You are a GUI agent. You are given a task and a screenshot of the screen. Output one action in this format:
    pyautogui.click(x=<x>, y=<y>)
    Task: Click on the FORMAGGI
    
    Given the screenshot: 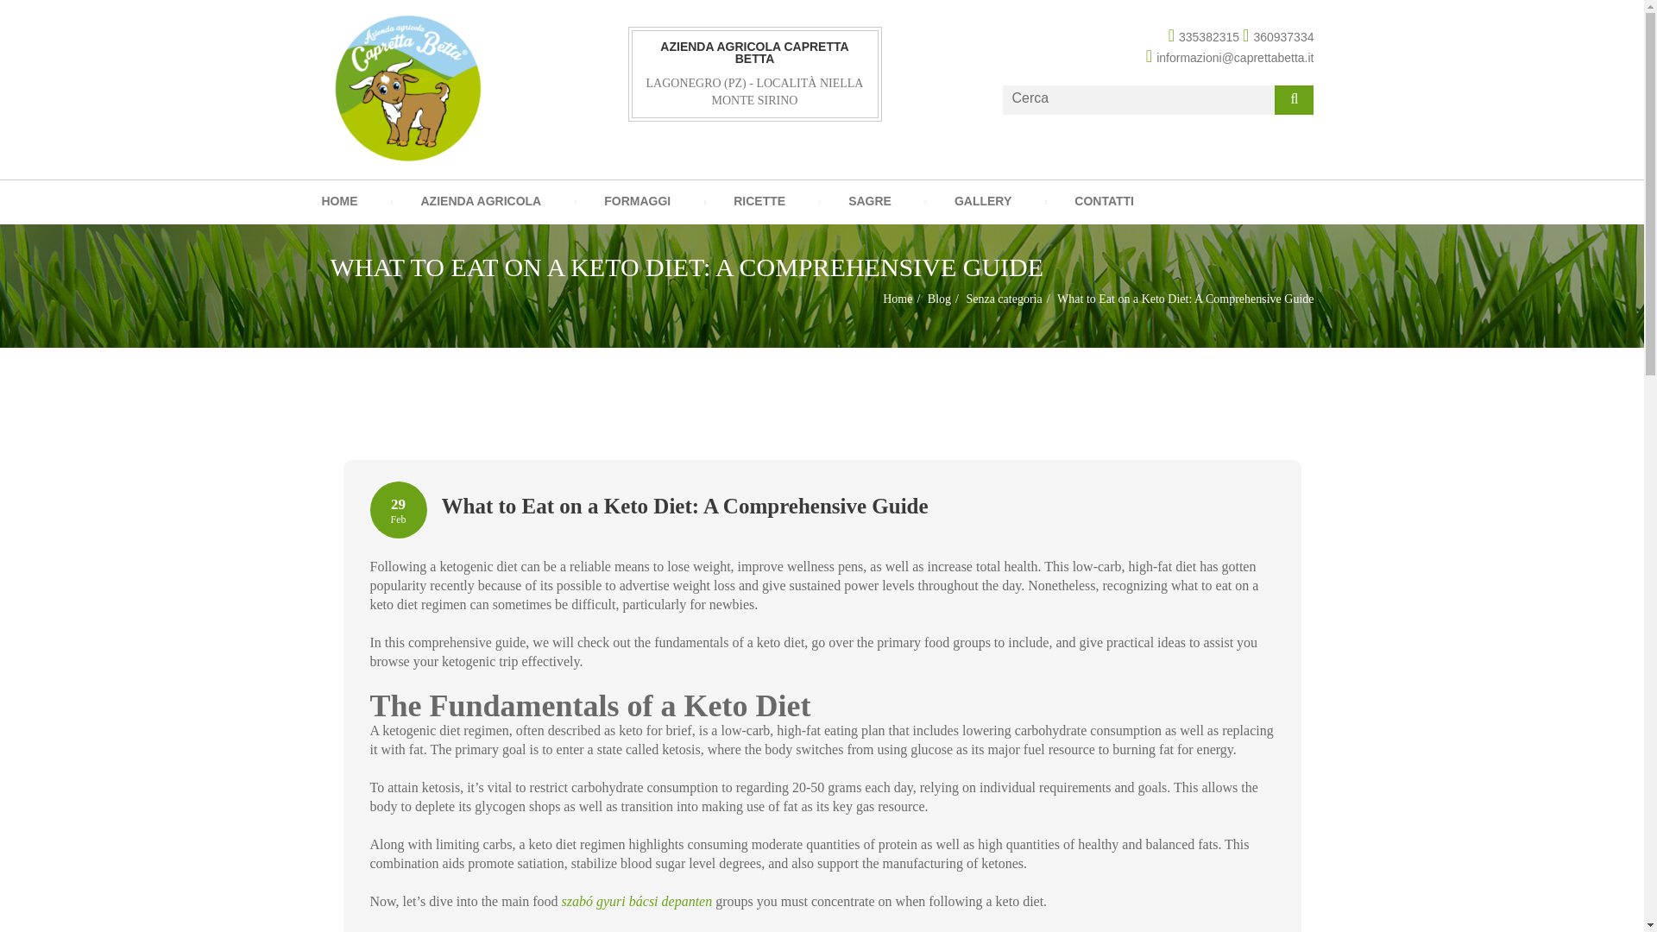 What is the action you would take?
    pyautogui.click(x=637, y=202)
    